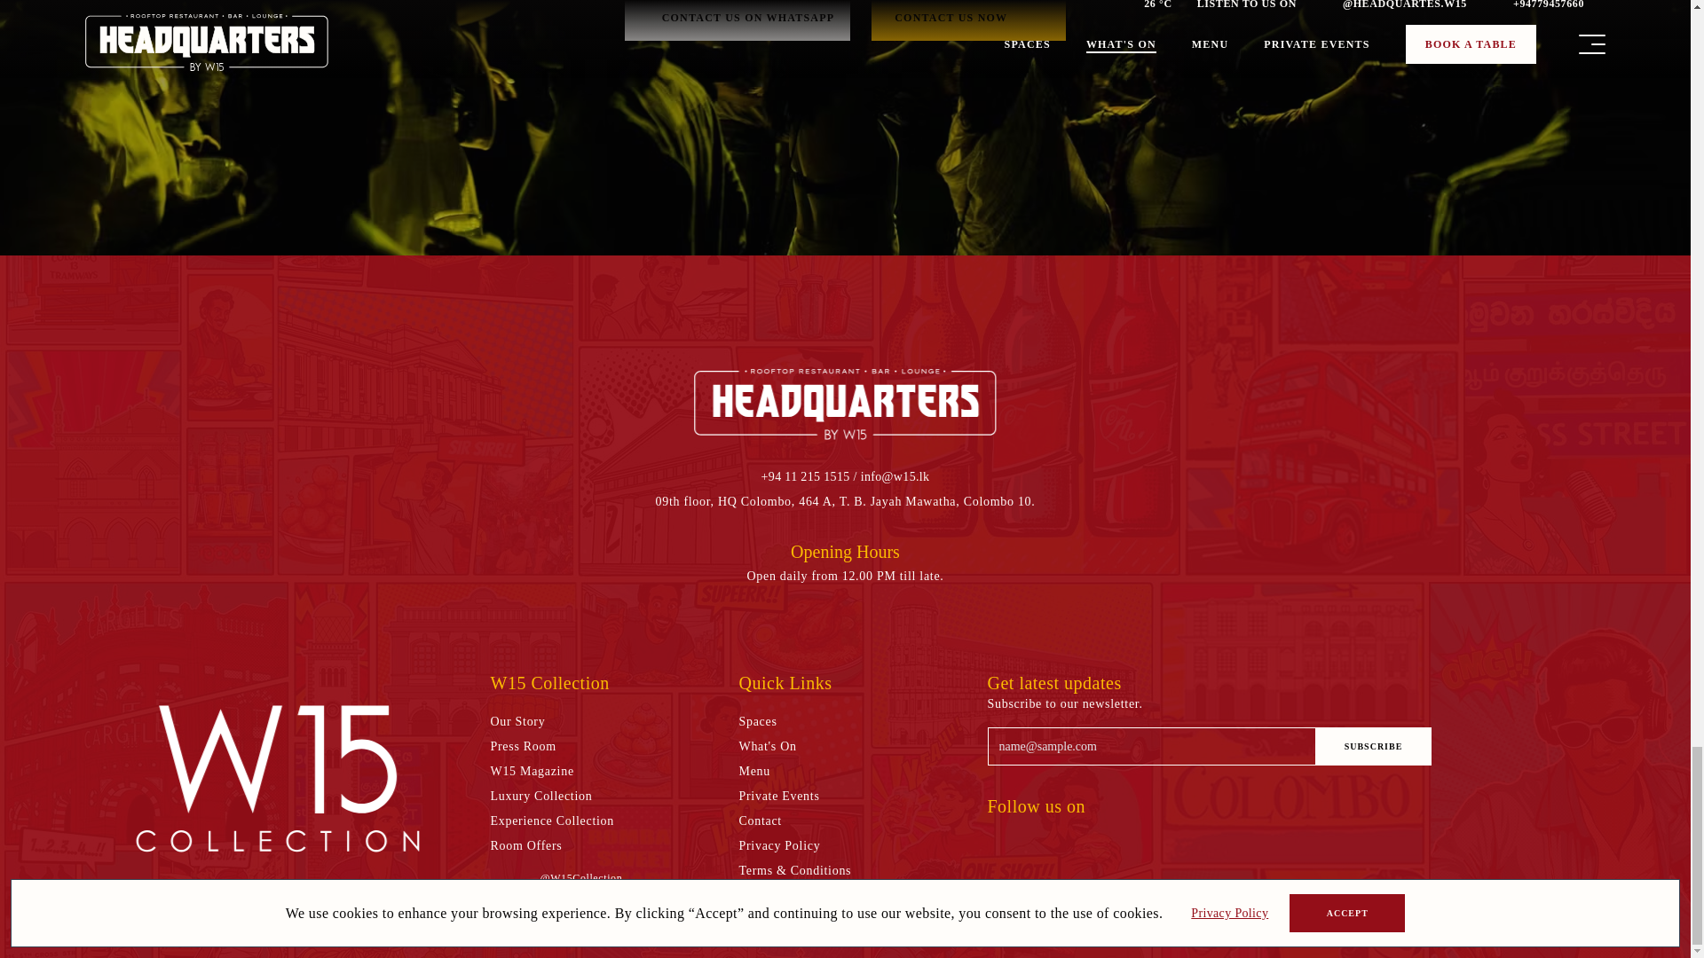 The width and height of the screenshot is (1704, 958). Describe the element at coordinates (759, 821) in the screenshot. I see `Contact` at that location.